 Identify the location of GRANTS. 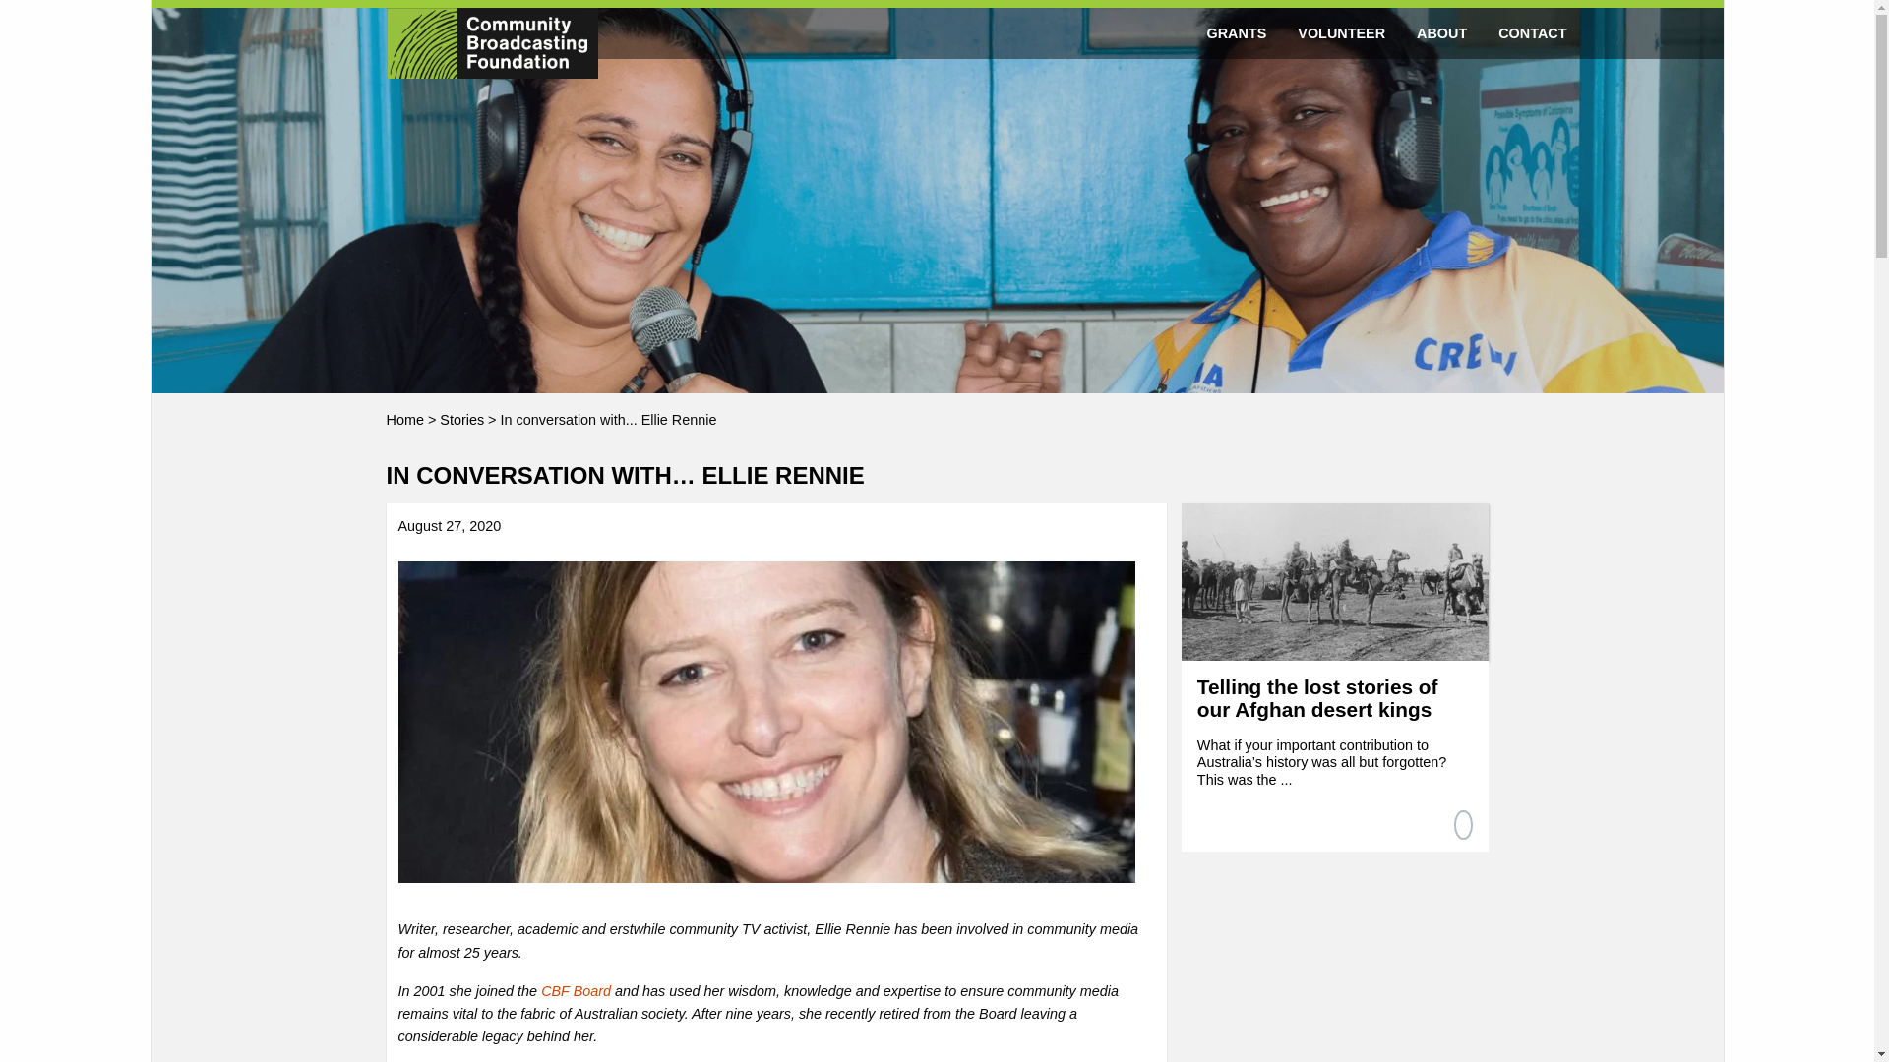
(1237, 33).